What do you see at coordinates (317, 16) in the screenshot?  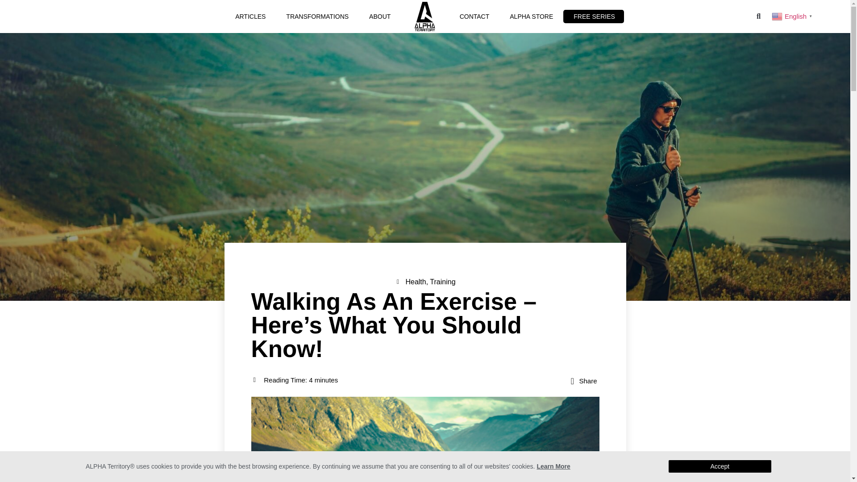 I see `TRANSFORMATIONS` at bounding box center [317, 16].